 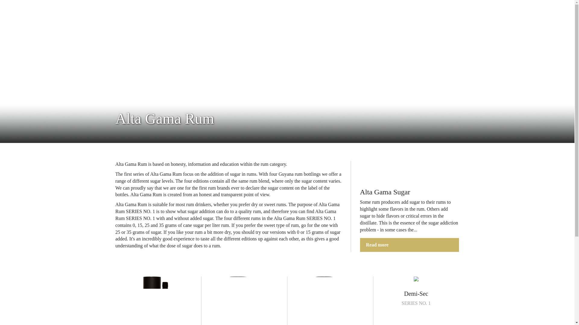 What do you see at coordinates (410, 245) in the screenshot?
I see `Read more` at bounding box center [410, 245].